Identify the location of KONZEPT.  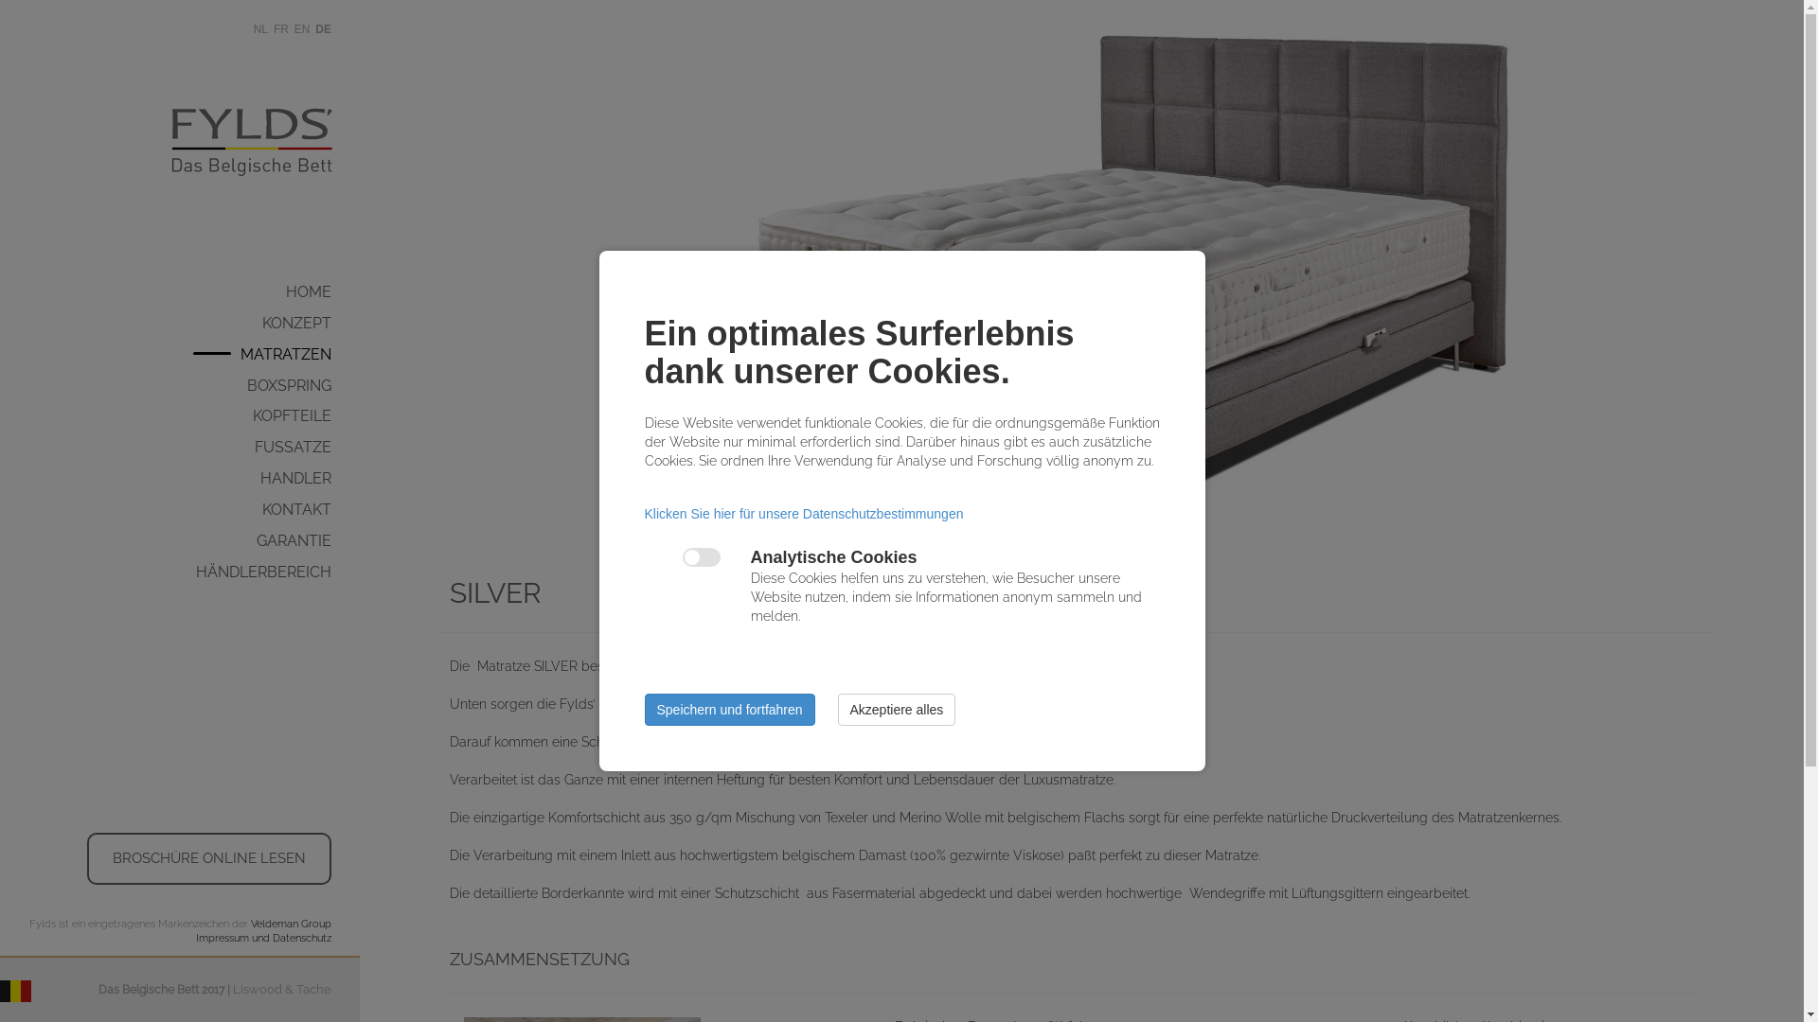
(311, 324).